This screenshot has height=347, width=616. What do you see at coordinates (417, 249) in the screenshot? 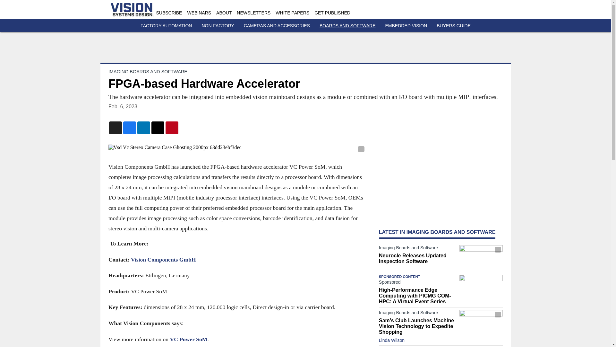
I see `Imaging Boards and Software` at bounding box center [417, 249].